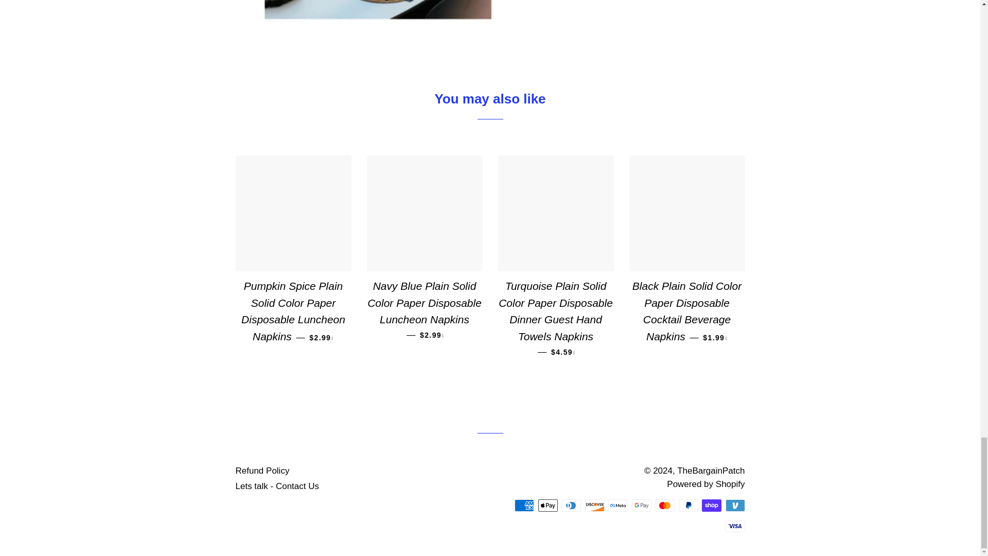 This screenshot has width=988, height=556. What do you see at coordinates (617, 505) in the screenshot?
I see `Meta Pay` at bounding box center [617, 505].